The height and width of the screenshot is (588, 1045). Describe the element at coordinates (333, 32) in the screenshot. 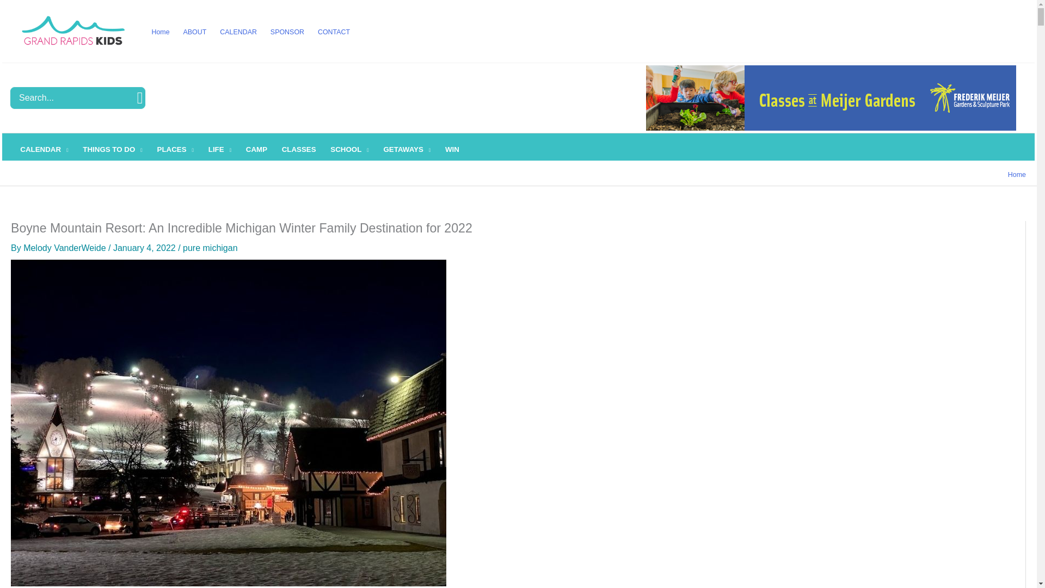

I see `CONTACT` at that location.